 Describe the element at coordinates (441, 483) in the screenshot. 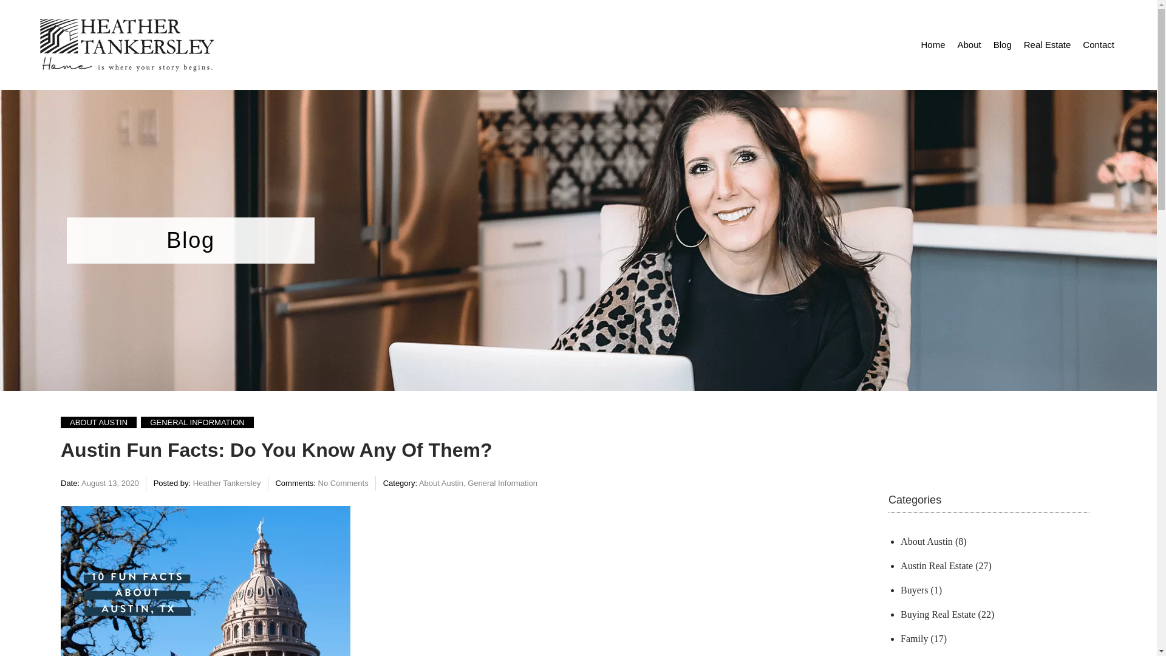

I see `About Austin` at that location.